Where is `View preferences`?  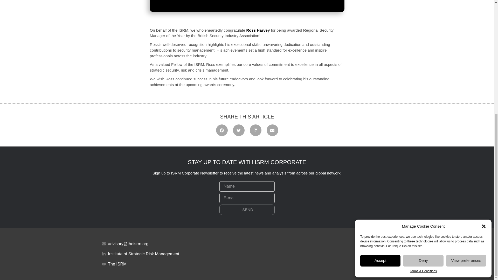
View preferences is located at coordinates (466, 71).